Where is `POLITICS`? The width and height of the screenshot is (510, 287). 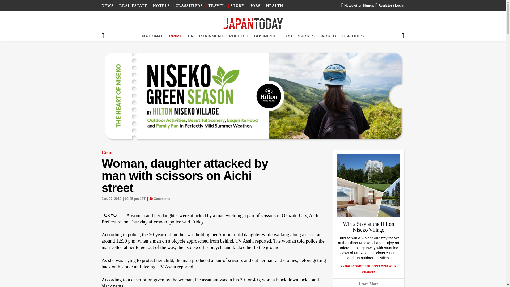 POLITICS is located at coordinates (239, 36).